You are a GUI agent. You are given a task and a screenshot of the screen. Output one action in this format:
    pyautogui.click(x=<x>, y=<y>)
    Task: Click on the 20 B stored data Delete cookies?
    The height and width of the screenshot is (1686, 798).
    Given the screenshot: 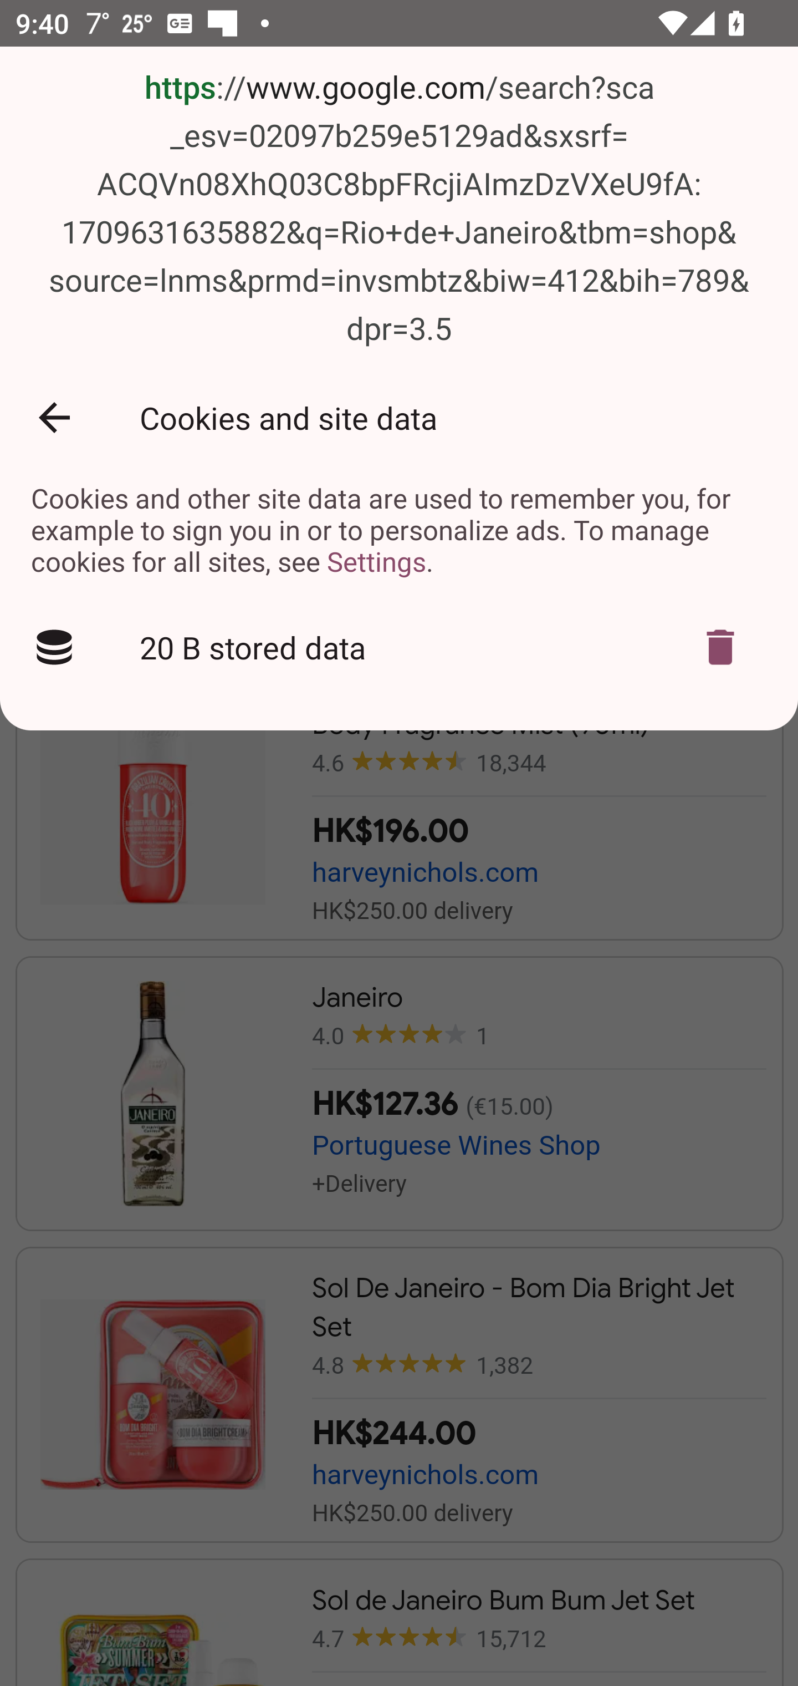 What is the action you would take?
    pyautogui.click(x=399, y=647)
    